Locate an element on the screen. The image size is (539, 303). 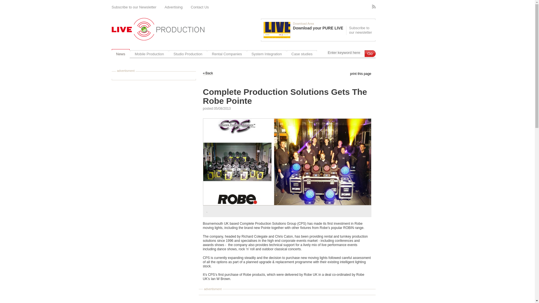
RSS is located at coordinates (373, 7).